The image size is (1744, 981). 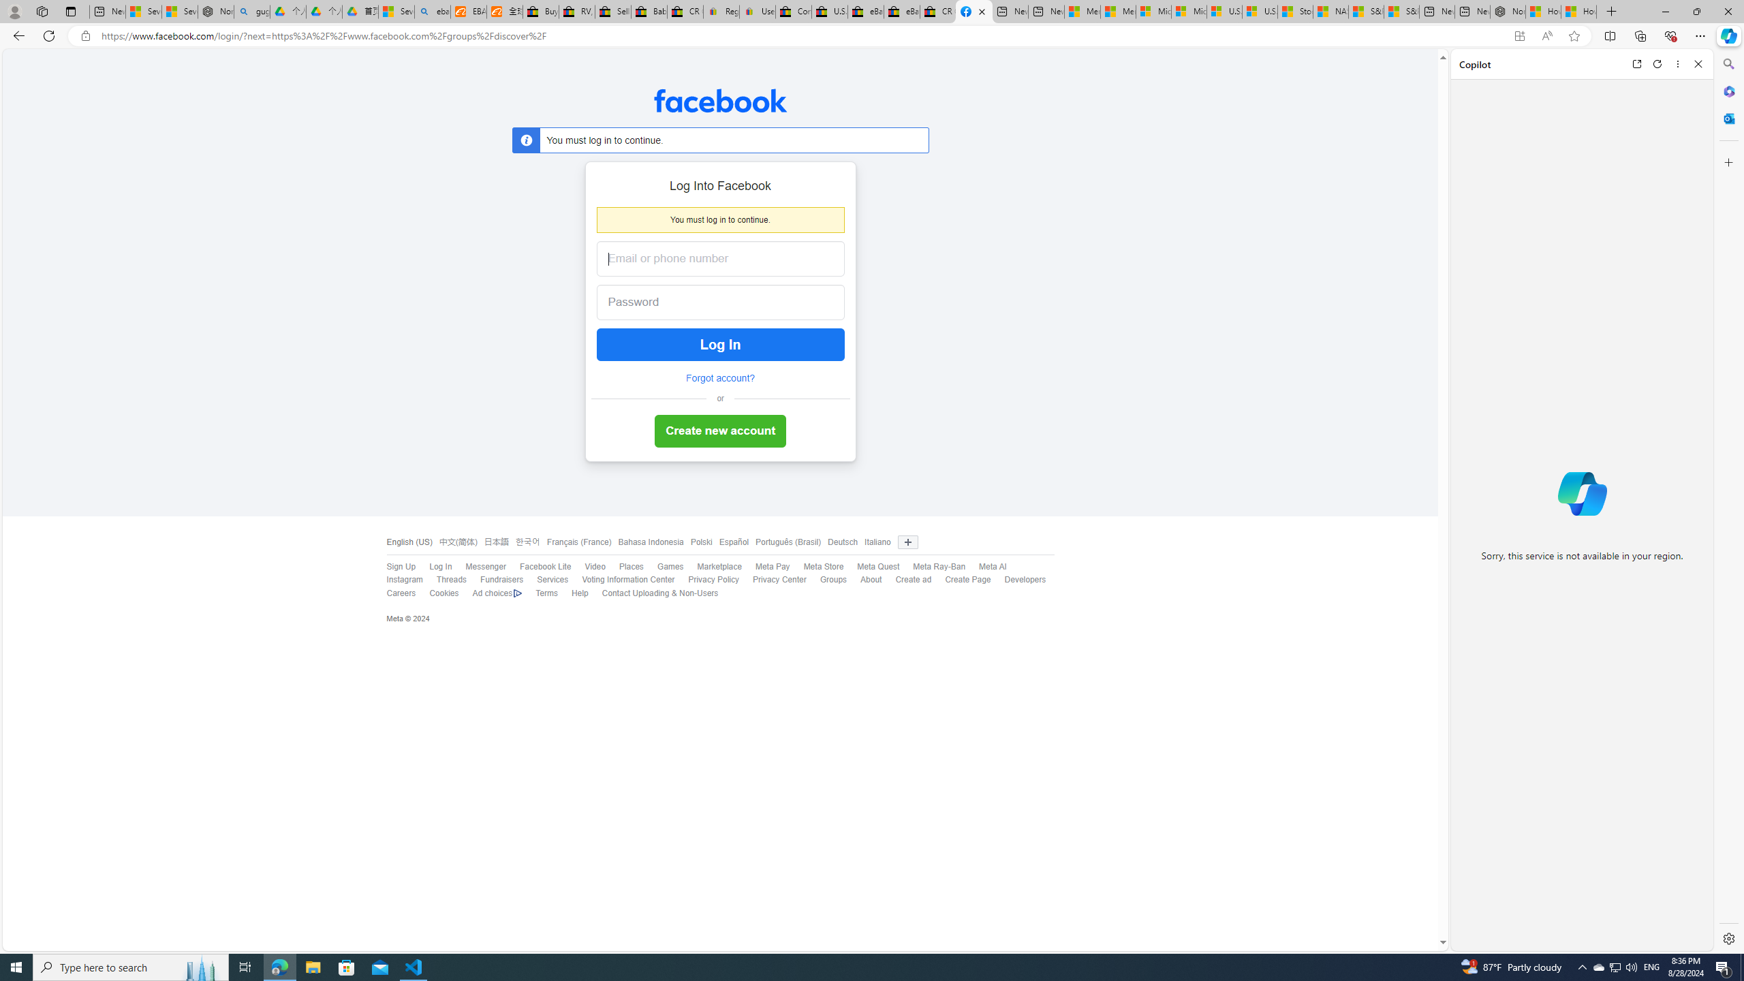 What do you see at coordinates (401, 567) in the screenshot?
I see `Sign Up` at bounding box center [401, 567].